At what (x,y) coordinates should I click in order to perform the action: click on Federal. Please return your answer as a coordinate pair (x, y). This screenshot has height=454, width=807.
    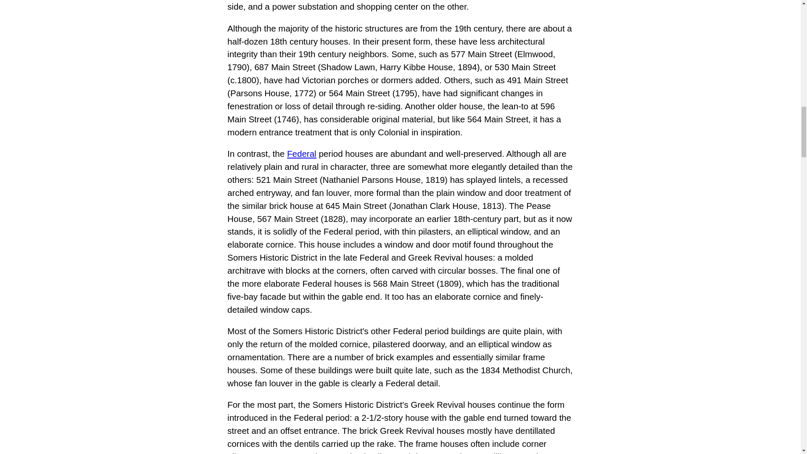
    Looking at the image, I should click on (302, 153).